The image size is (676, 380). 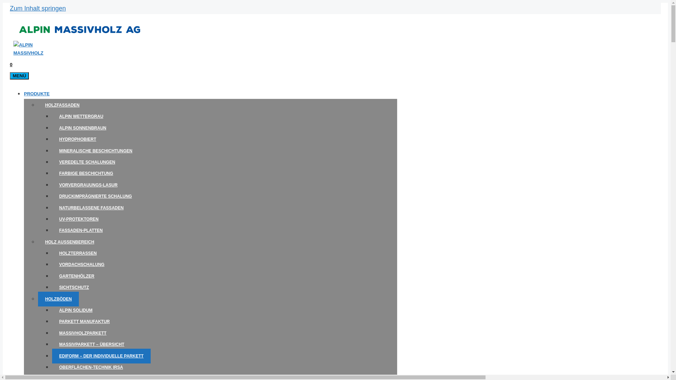 I want to click on MINERALISCHE BESCHICHTUNGEN, so click(x=96, y=151).